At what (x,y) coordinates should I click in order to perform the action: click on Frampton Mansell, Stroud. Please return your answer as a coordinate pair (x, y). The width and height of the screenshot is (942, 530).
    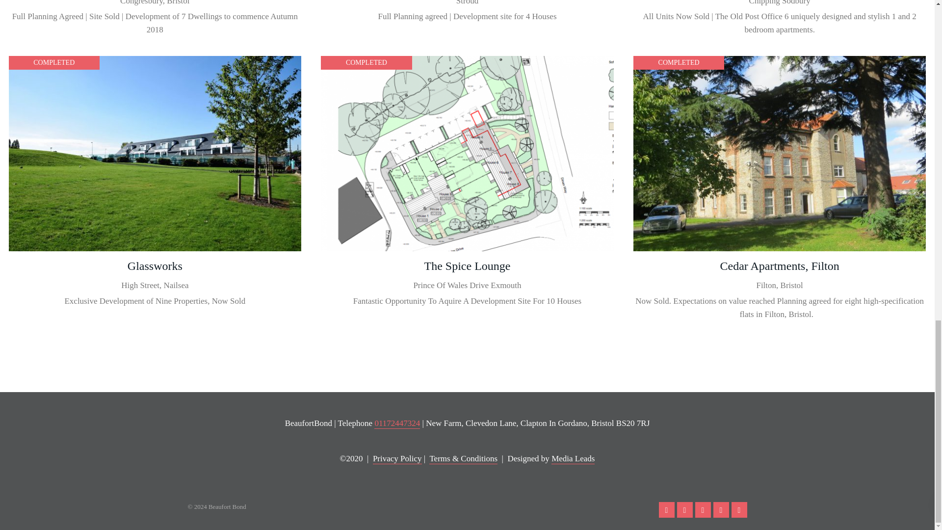
    Looking at the image, I should click on (467, 21).